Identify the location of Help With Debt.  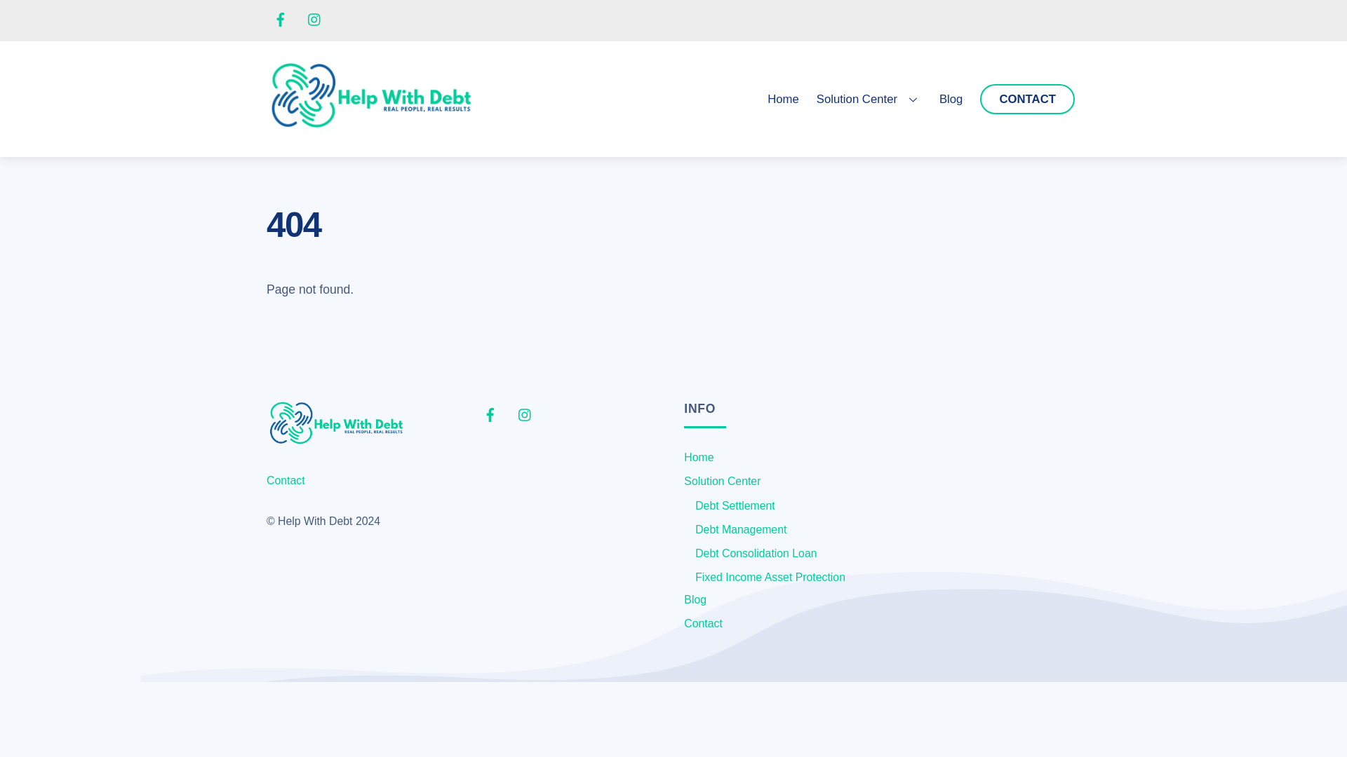
(337, 425).